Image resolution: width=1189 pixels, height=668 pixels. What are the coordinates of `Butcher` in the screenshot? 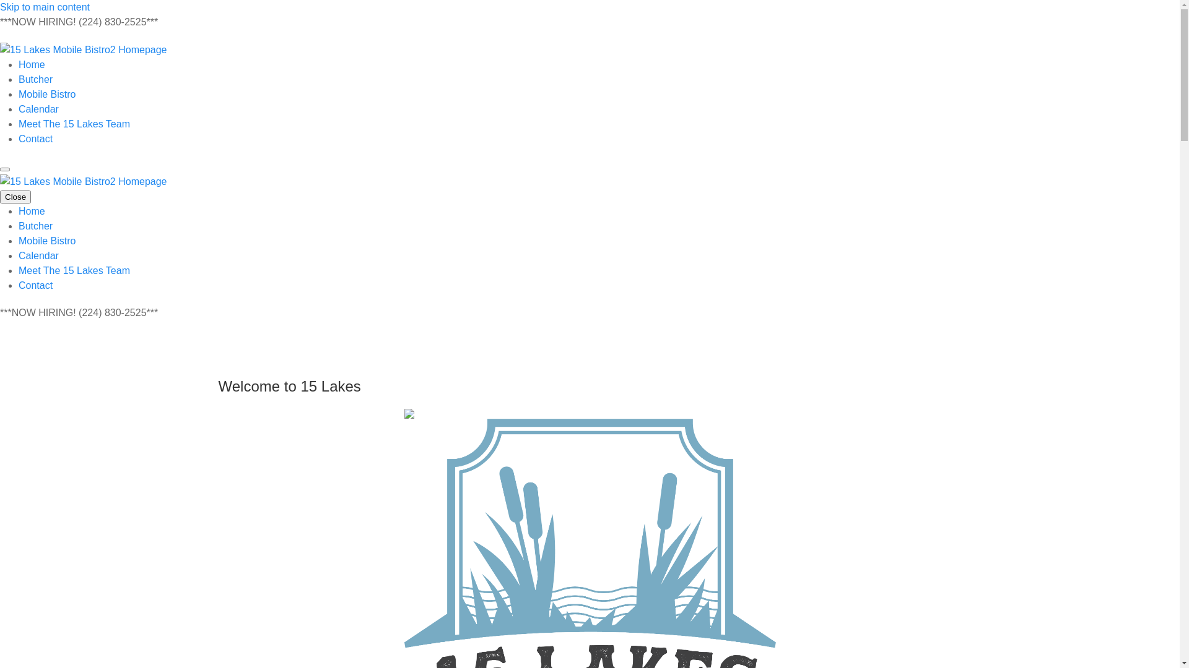 It's located at (36, 226).